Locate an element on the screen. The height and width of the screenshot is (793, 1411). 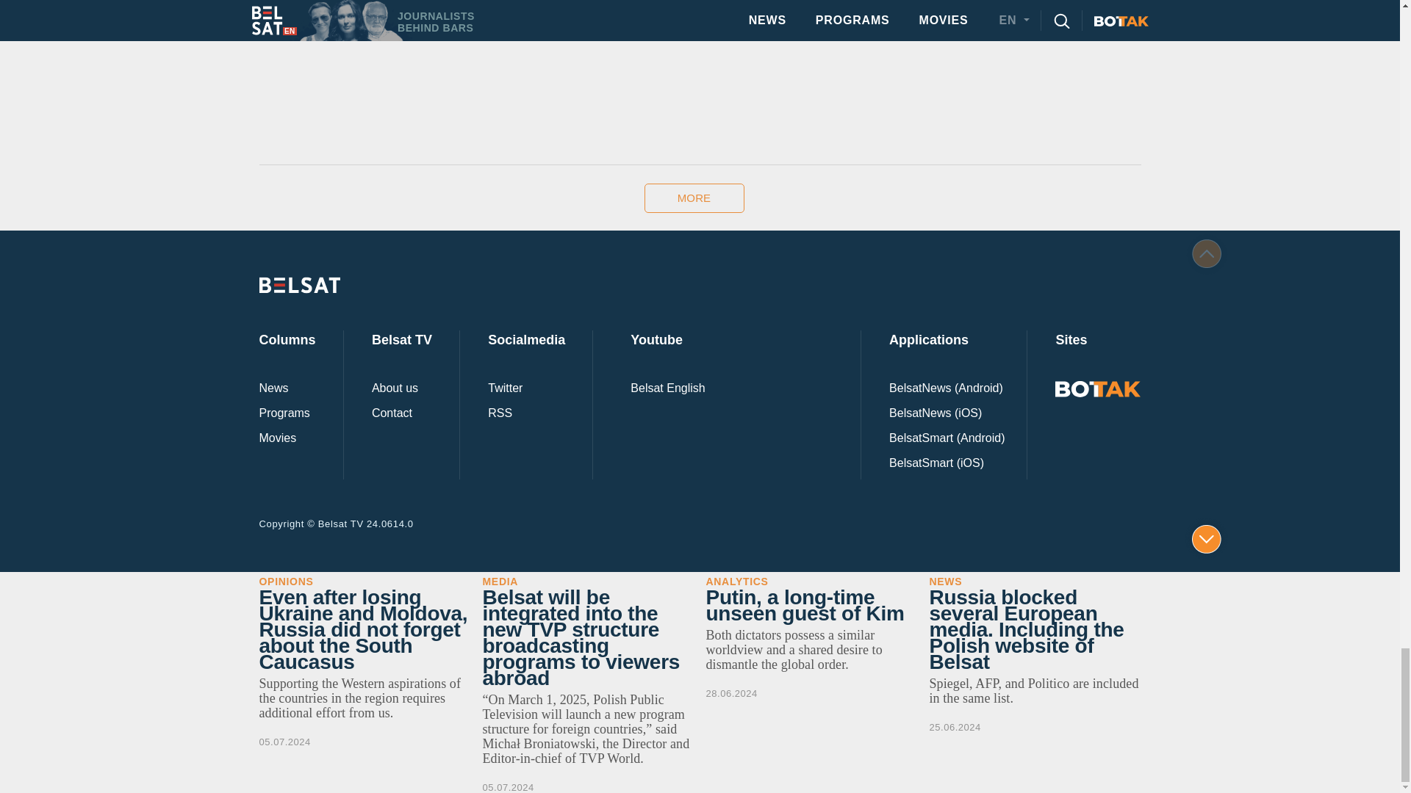
Belsat English is located at coordinates (667, 388).